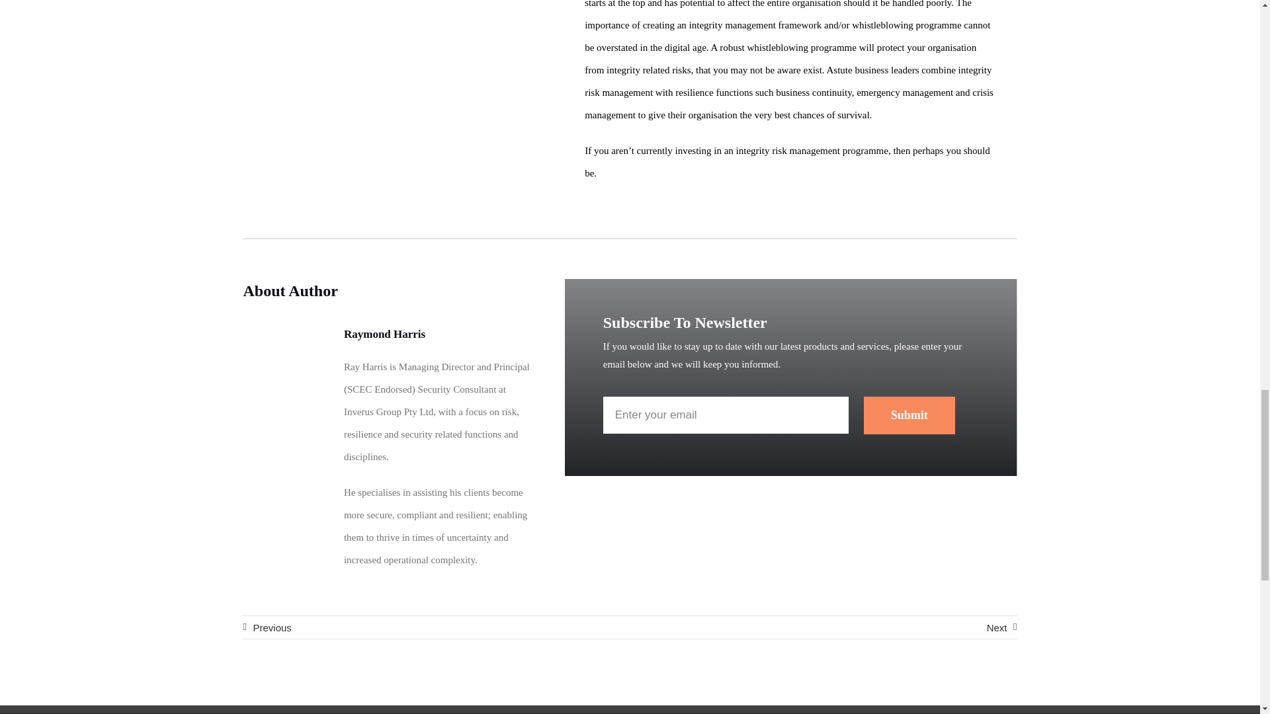 The width and height of the screenshot is (1270, 714). I want to click on Previous, so click(266, 627).